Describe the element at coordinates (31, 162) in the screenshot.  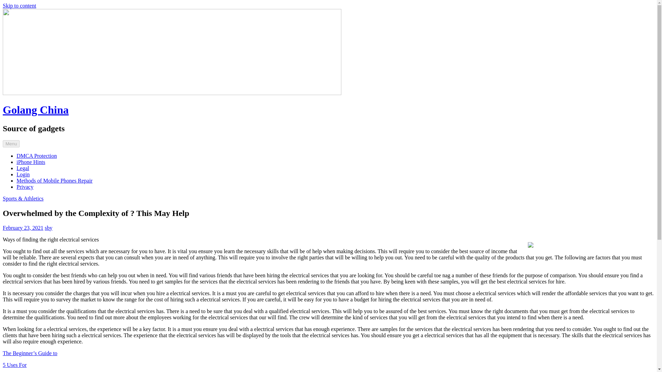
I see `iPhone Hints` at that location.